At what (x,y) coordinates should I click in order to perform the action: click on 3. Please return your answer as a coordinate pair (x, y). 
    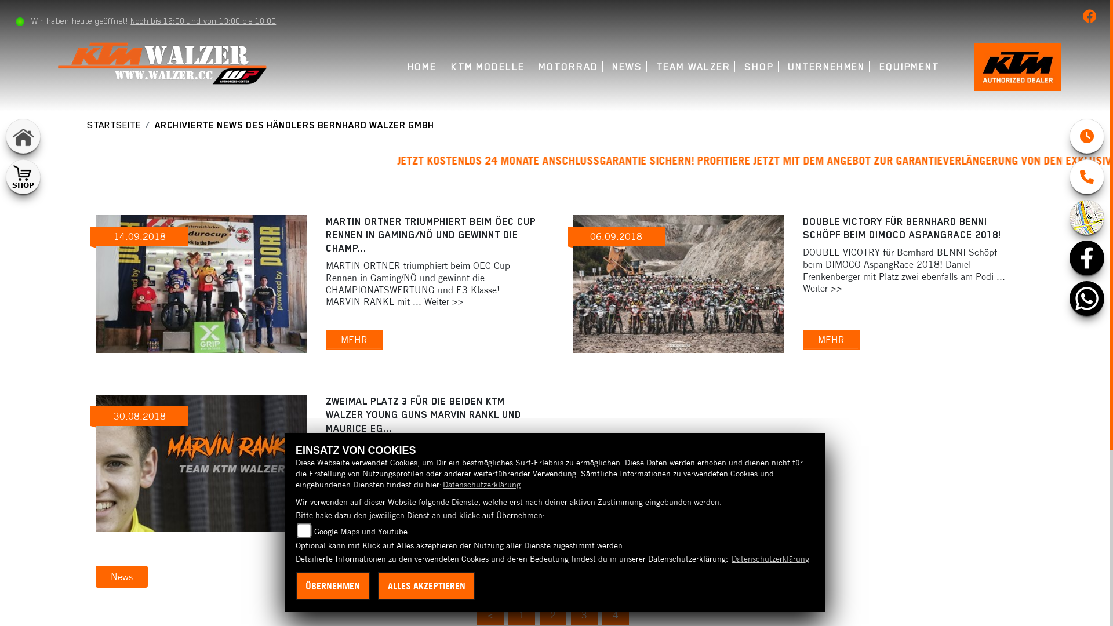
    Looking at the image, I should click on (583, 616).